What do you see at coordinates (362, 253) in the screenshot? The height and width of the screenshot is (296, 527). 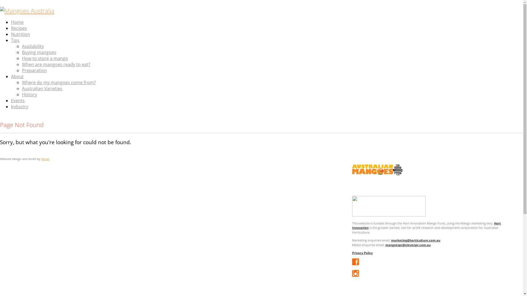 I see `Privacy Policy` at bounding box center [362, 253].